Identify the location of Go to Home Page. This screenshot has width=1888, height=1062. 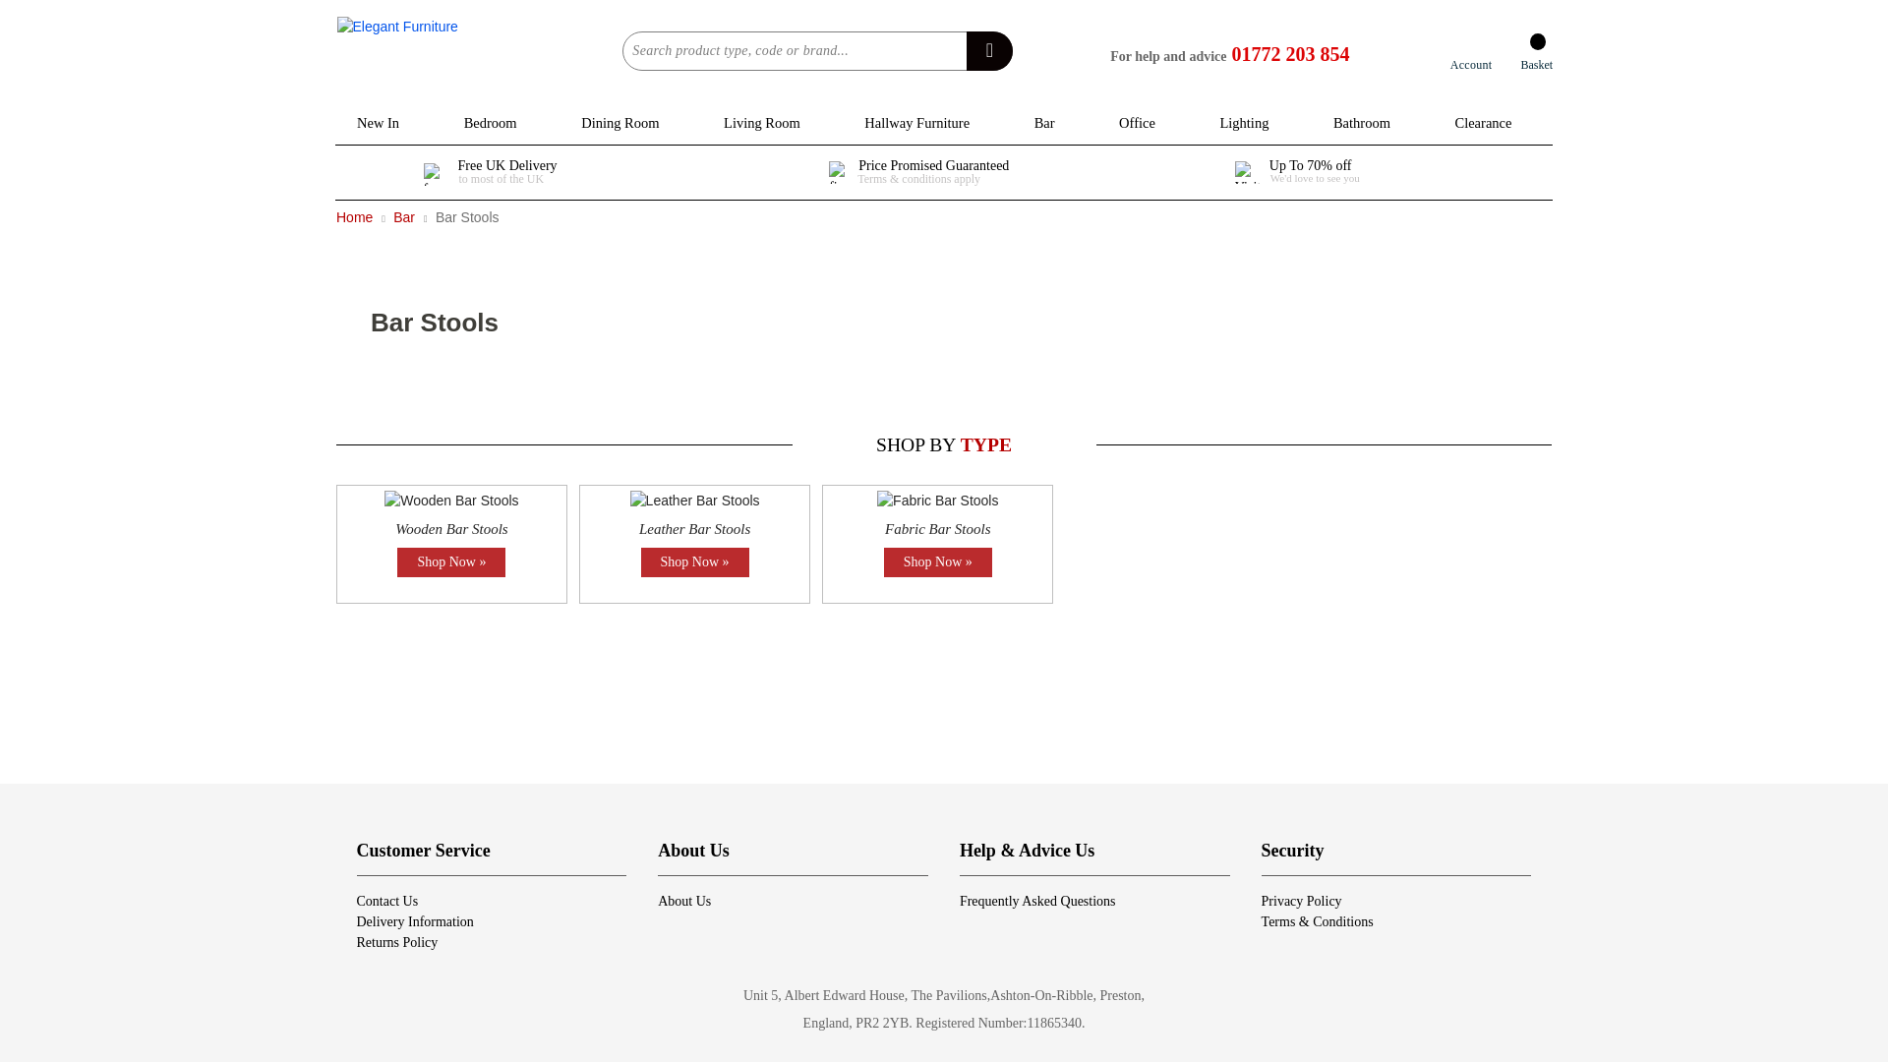
(356, 216).